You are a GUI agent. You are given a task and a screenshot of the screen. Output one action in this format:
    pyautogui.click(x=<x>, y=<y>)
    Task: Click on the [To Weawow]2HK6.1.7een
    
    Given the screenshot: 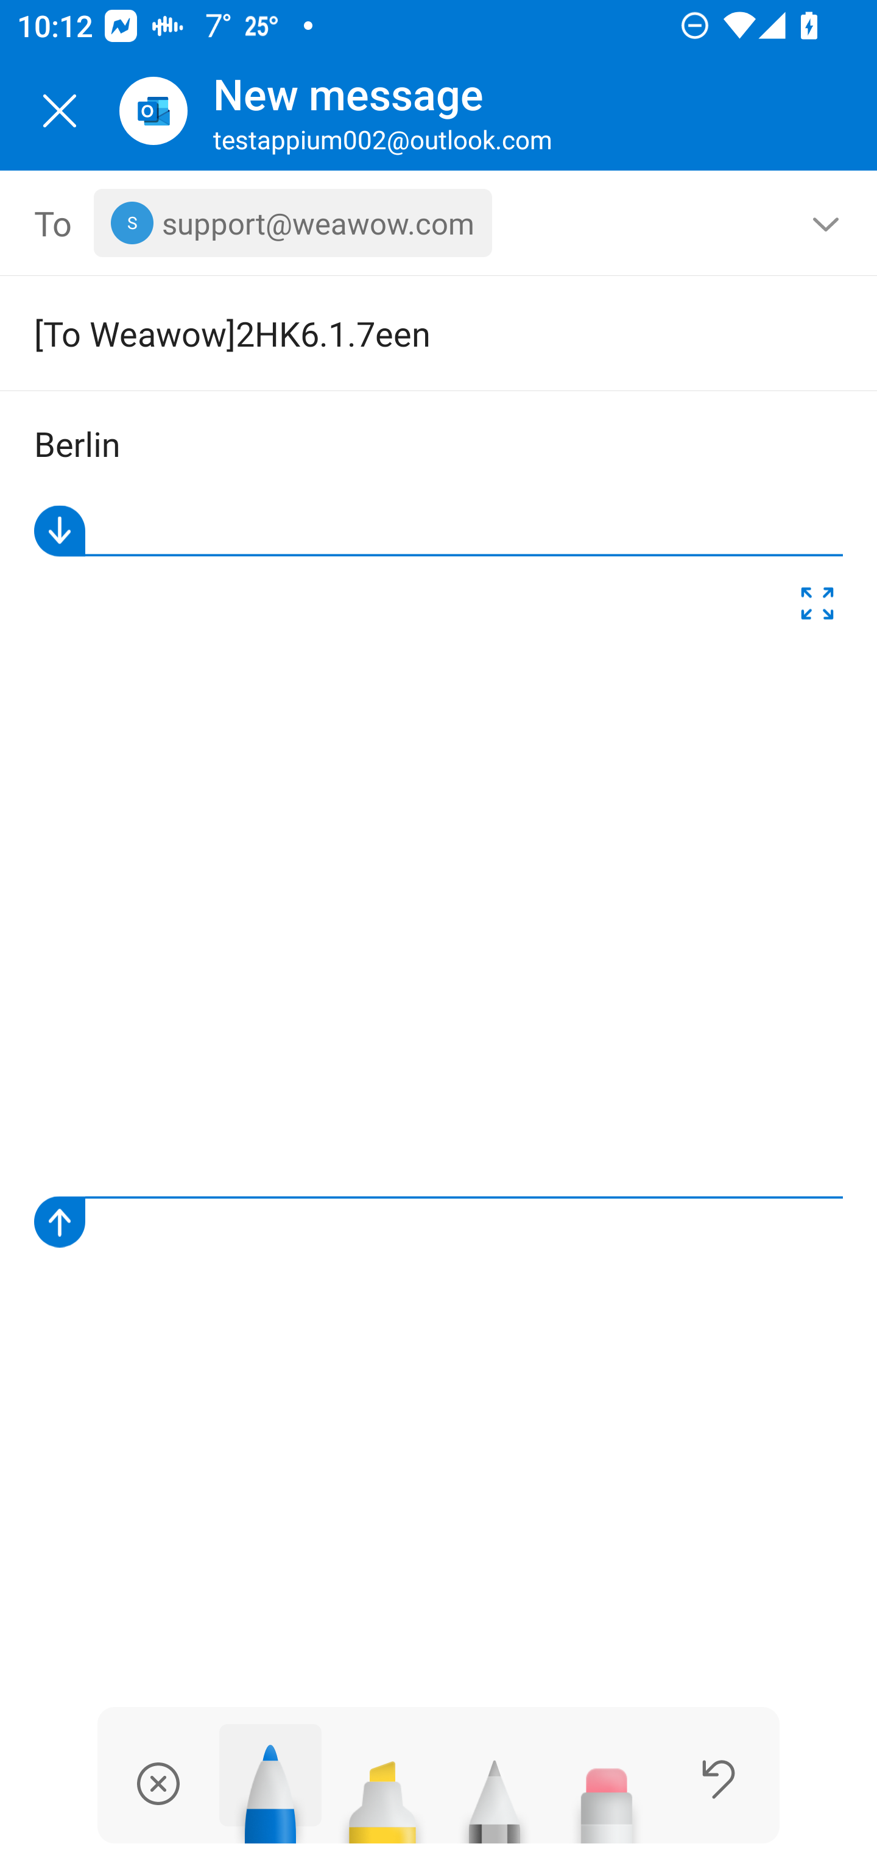 What is the action you would take?
    pyautogui.click(x=404, y=333)
    